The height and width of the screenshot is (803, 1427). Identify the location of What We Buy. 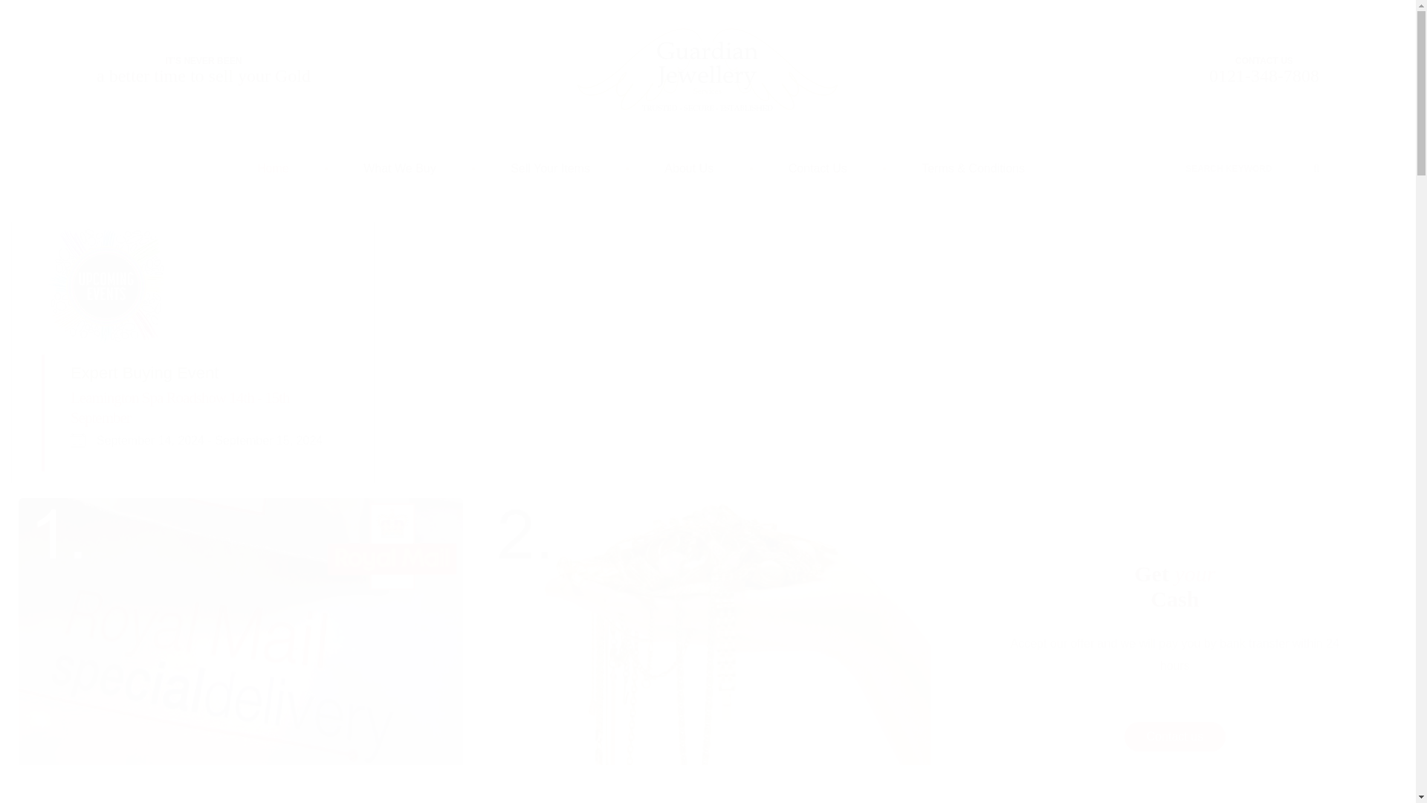
(550, 168).